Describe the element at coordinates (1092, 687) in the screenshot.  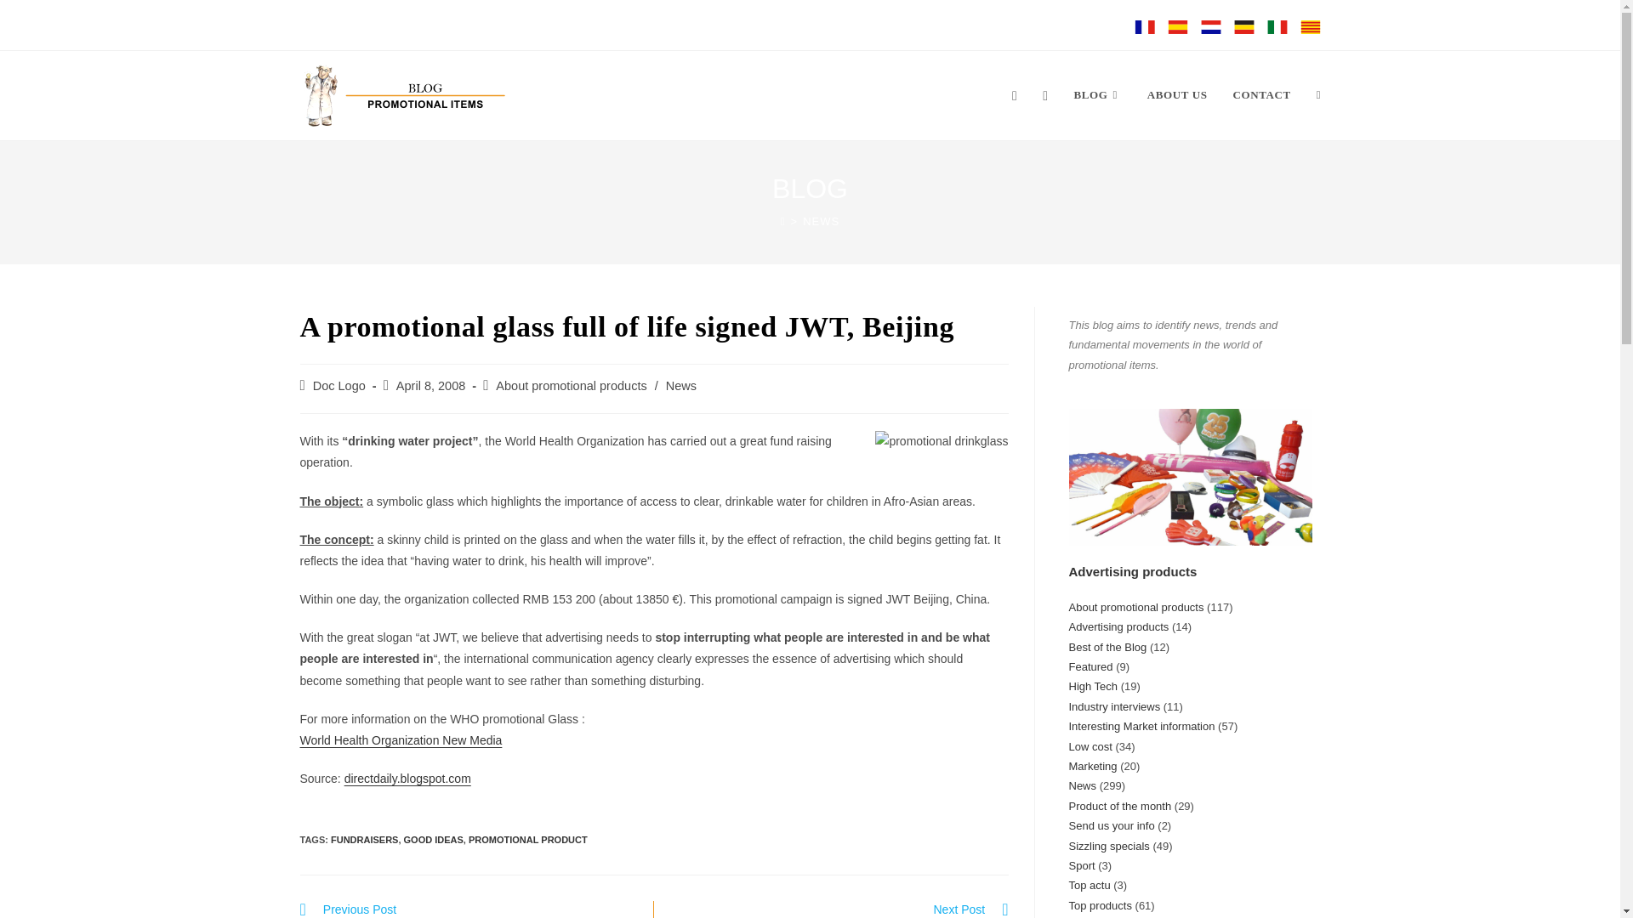
I see `High Tech` at that location.